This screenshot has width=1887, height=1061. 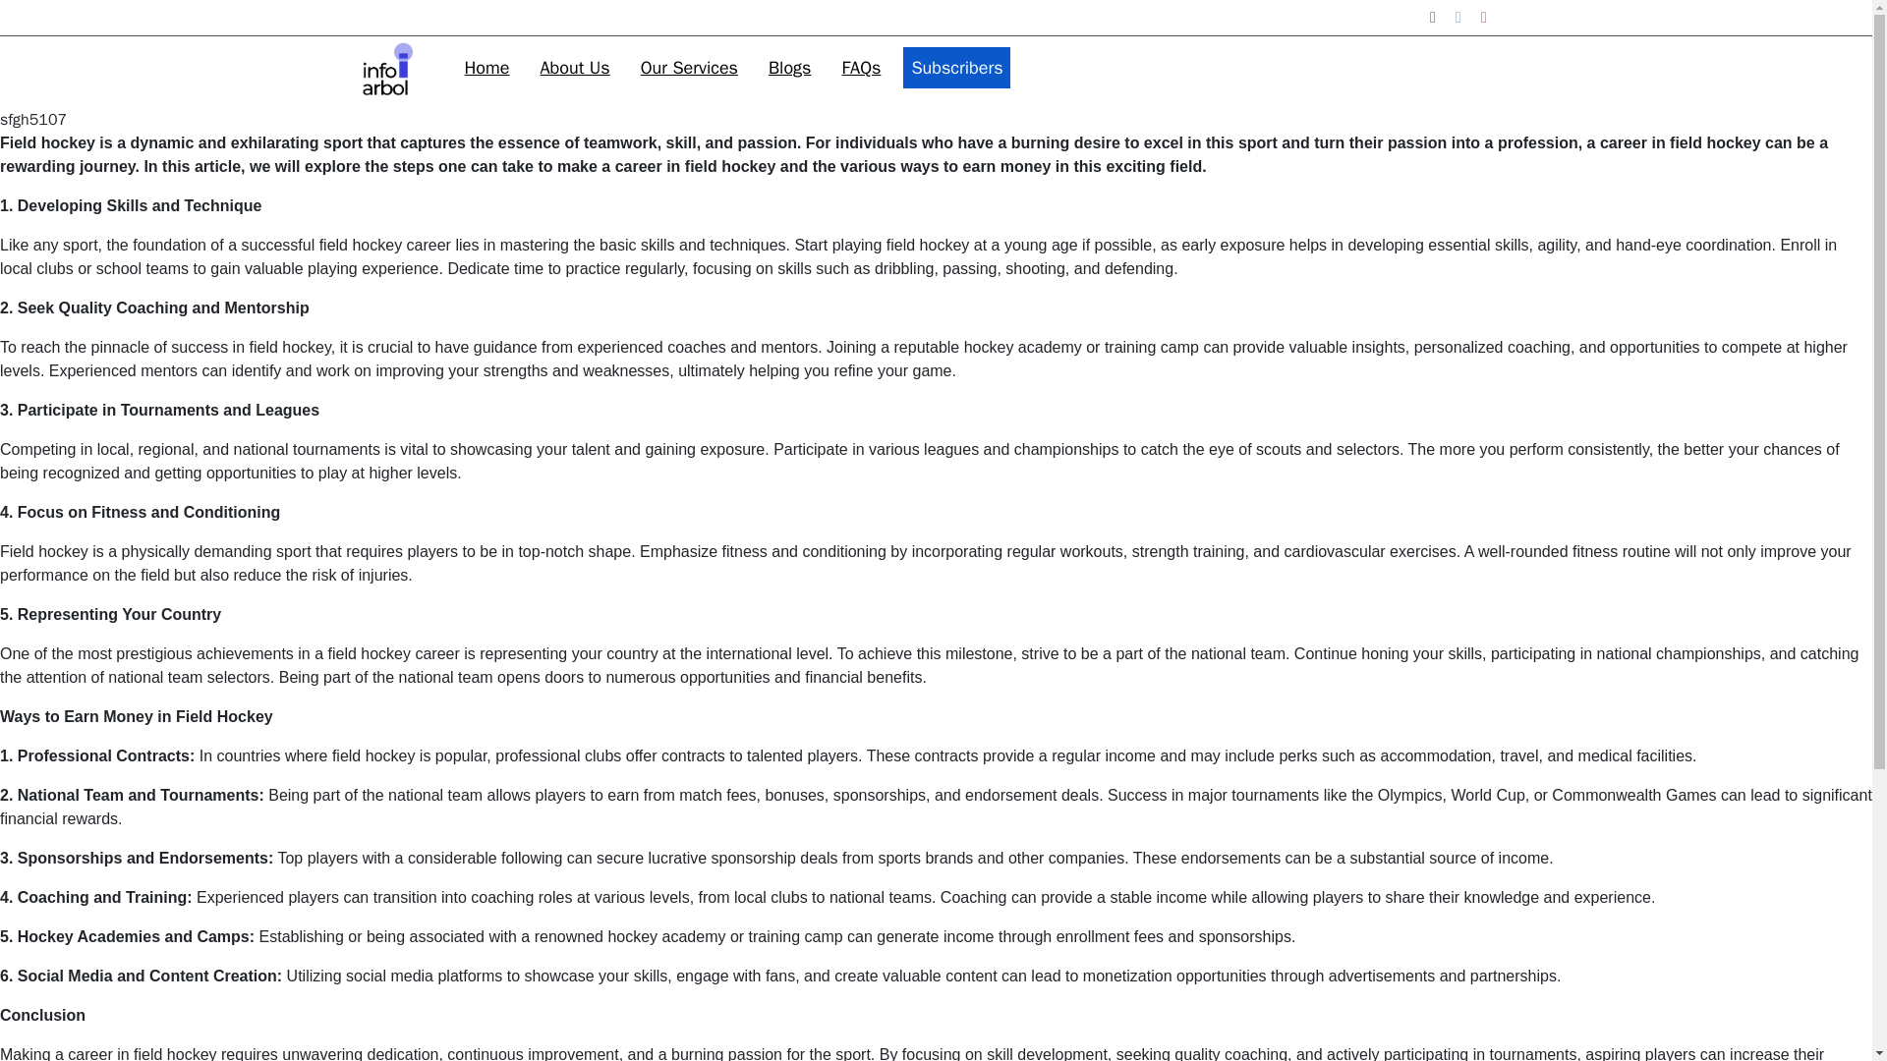 What do you see at coordinates (688, 67) in the screenshot?
I see `Our Services` at bounding box center [688, 67].